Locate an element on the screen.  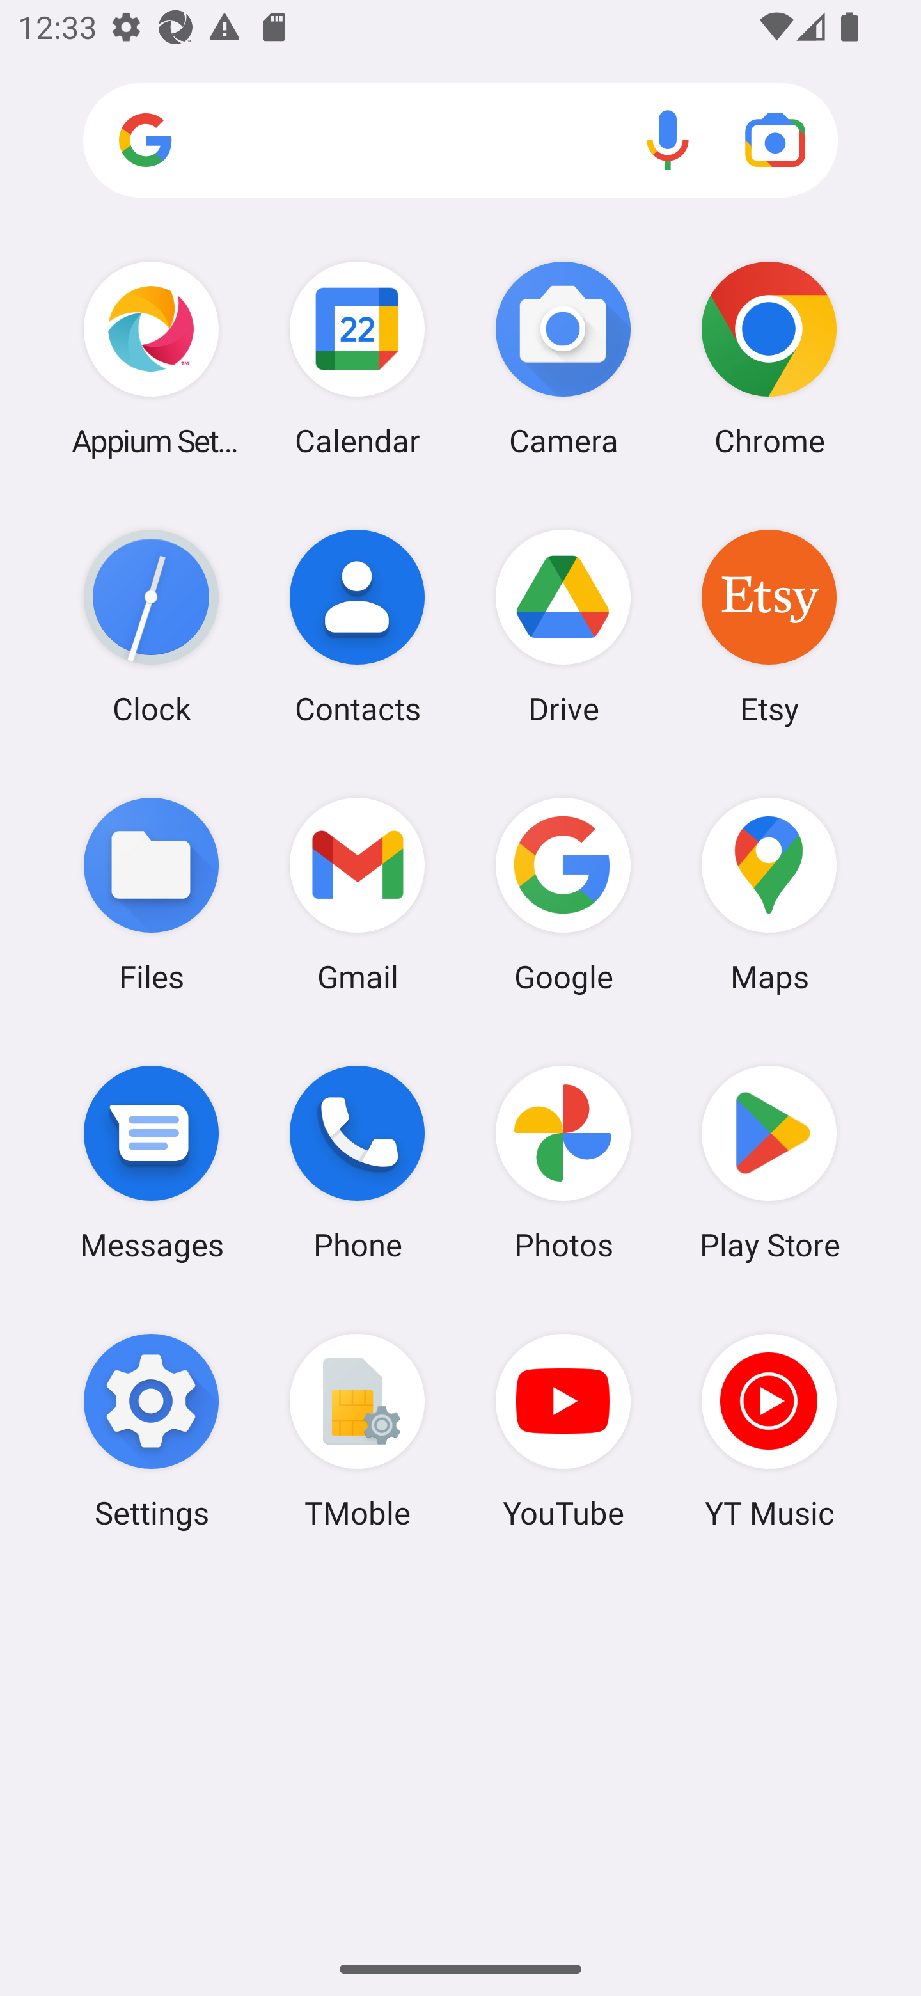
Google Lens is located at coordinates (775, 139).